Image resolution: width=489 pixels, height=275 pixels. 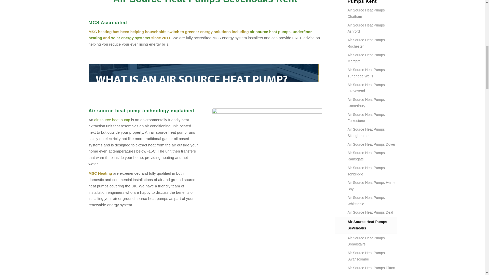 What do you see at coordinates (372, 103) in the screenshot?
I see `Air Source Heat Pumps Canterbury` at bounding box center [372, 103].